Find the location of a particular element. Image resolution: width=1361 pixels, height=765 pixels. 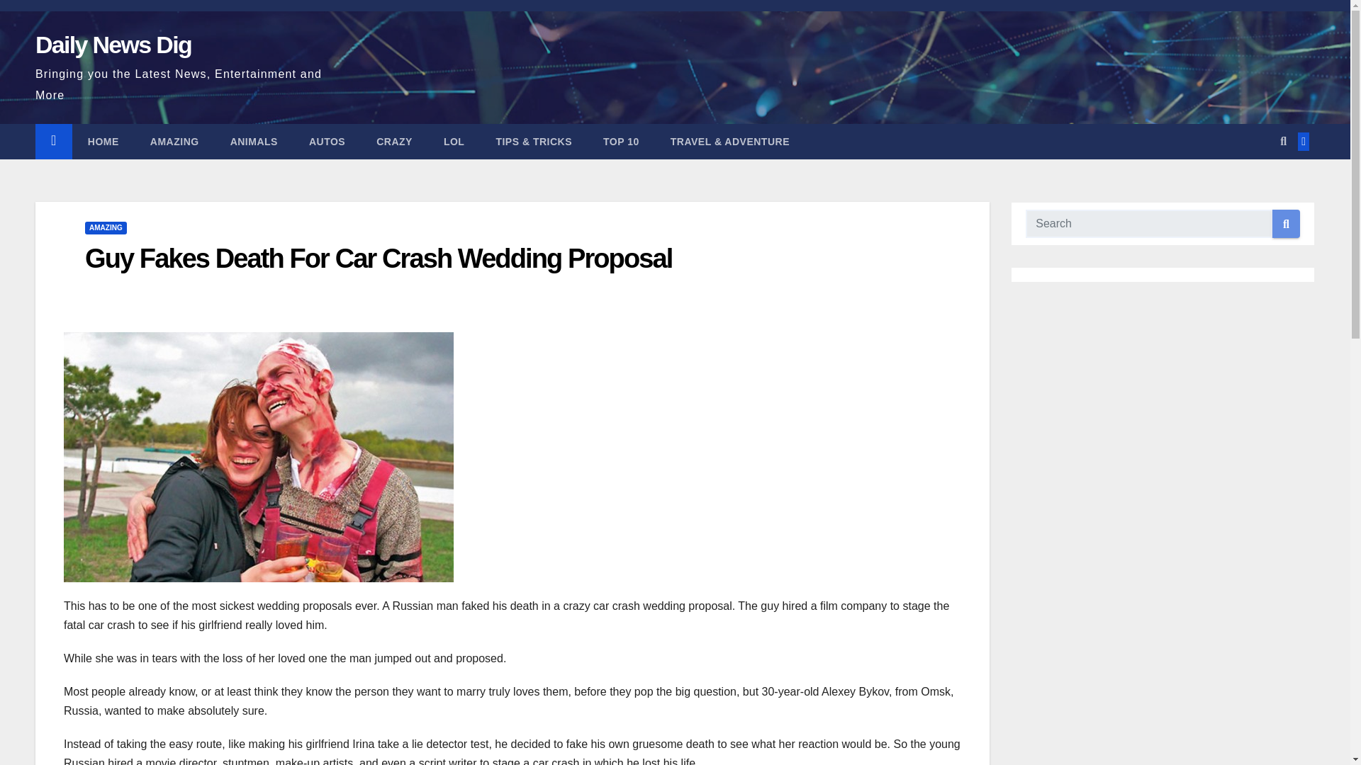

AMAZING is located at coordinates (174, 141).